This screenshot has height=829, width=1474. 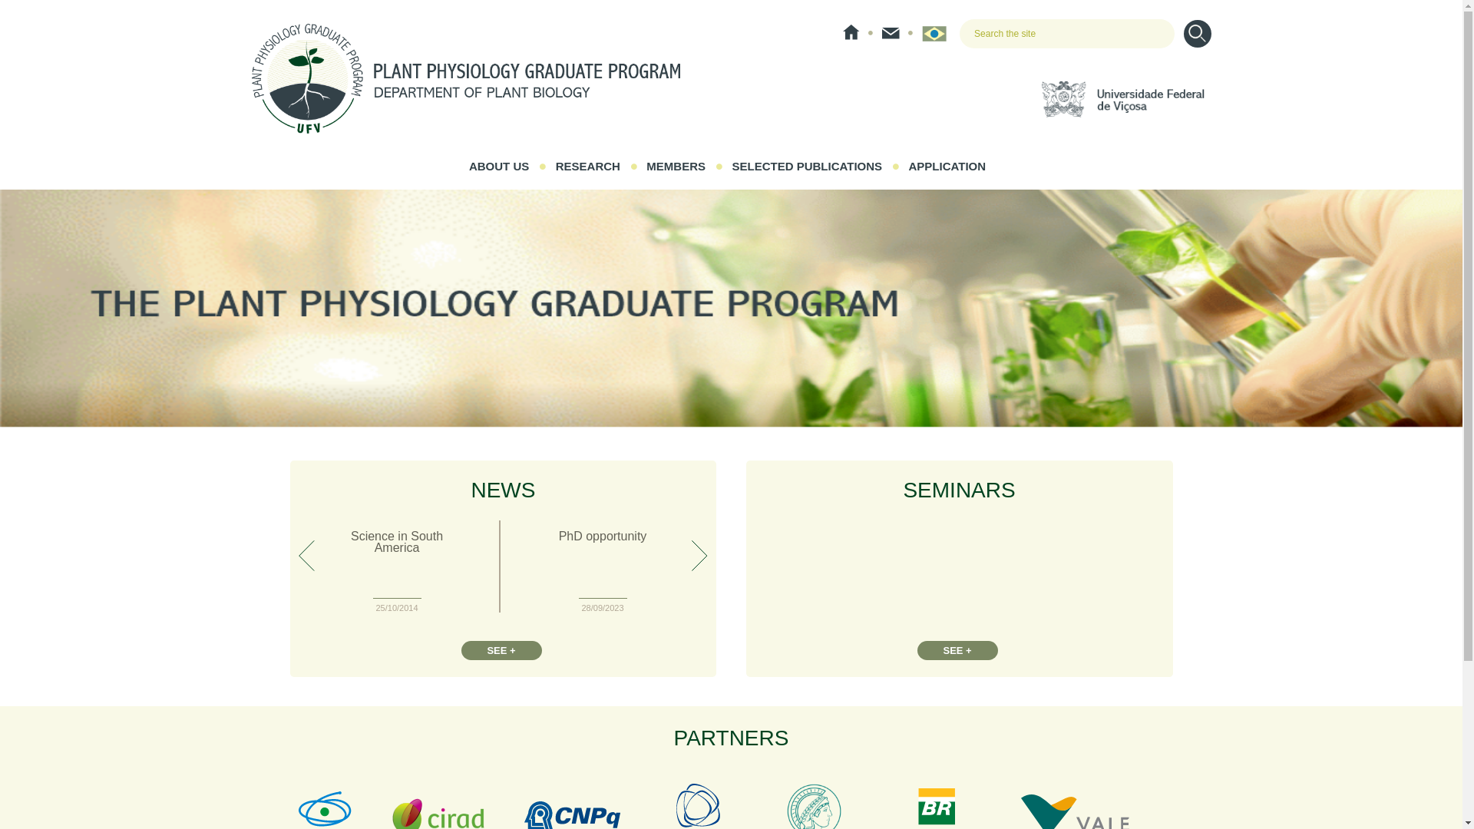 I want to click on PhD opportunity
28/09/2023, so click(x=602, y=571).